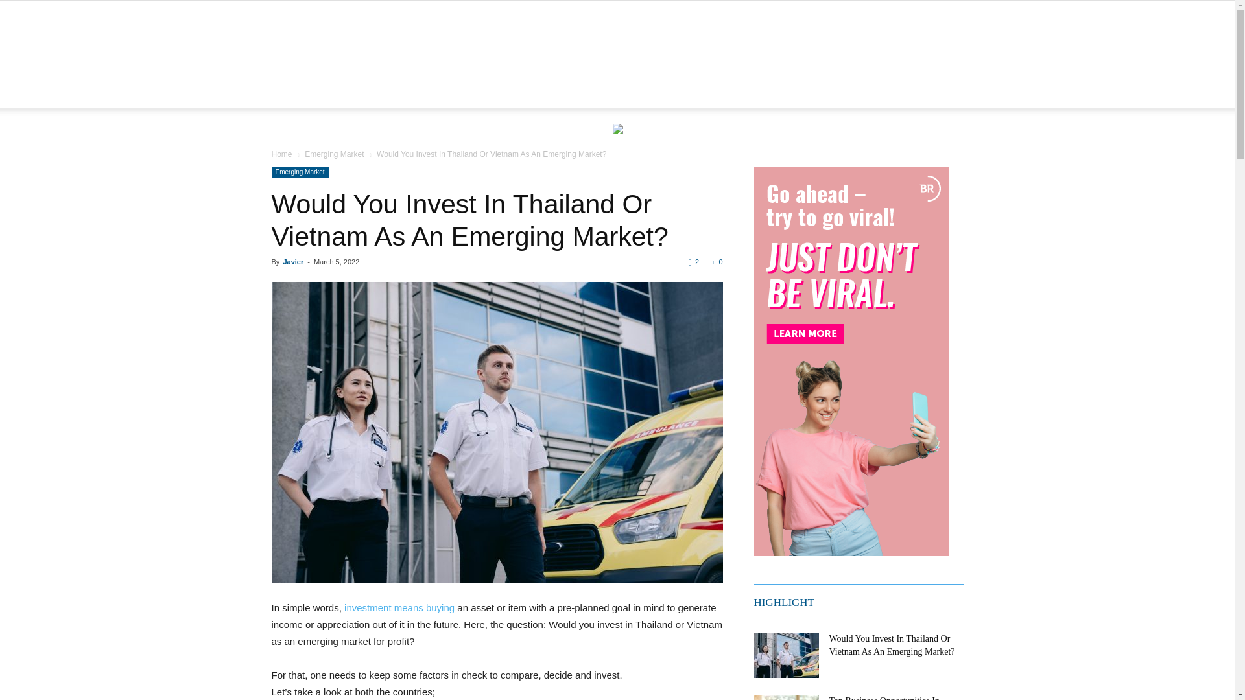 The height and width of the screenshot is (700, 1245). Describe the element at coordinates (297, 96) in the screenshot. I see `HOME` at that location.